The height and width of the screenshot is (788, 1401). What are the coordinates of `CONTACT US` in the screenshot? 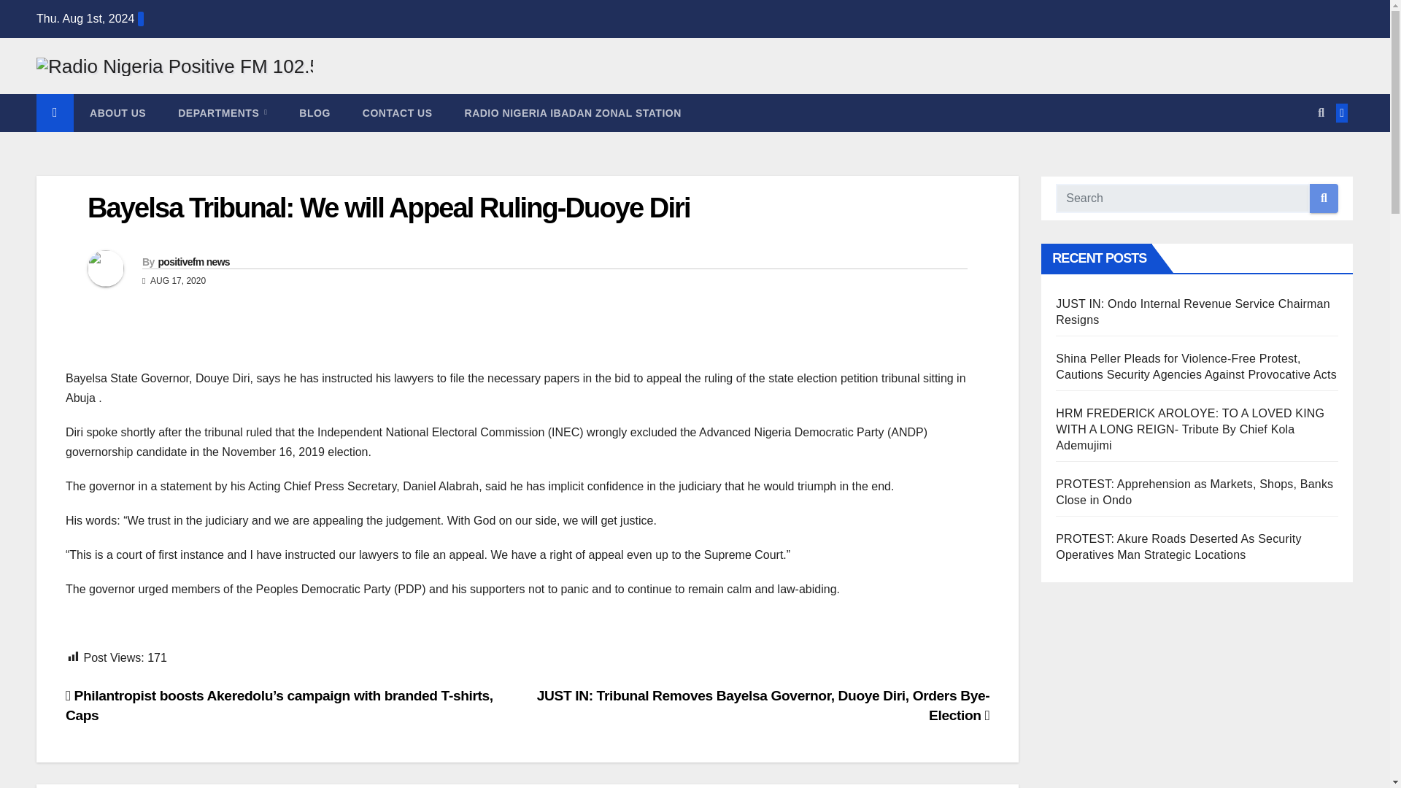 It's located at (397, 112).